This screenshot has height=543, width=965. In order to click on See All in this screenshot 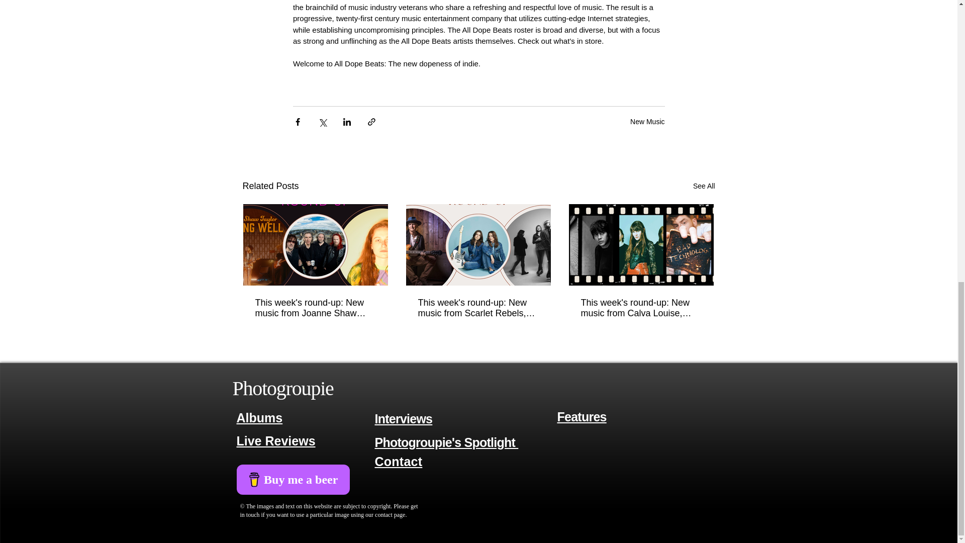, I will do `click(704, 186)`.